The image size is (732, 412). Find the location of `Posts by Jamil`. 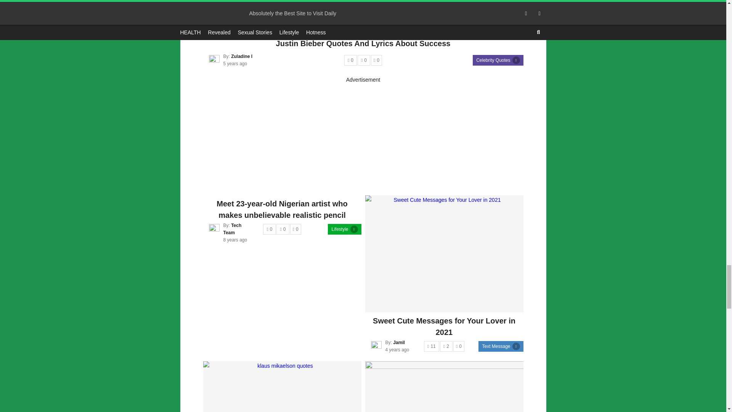

Posts by Jamil is located at coordinates (399, 343).